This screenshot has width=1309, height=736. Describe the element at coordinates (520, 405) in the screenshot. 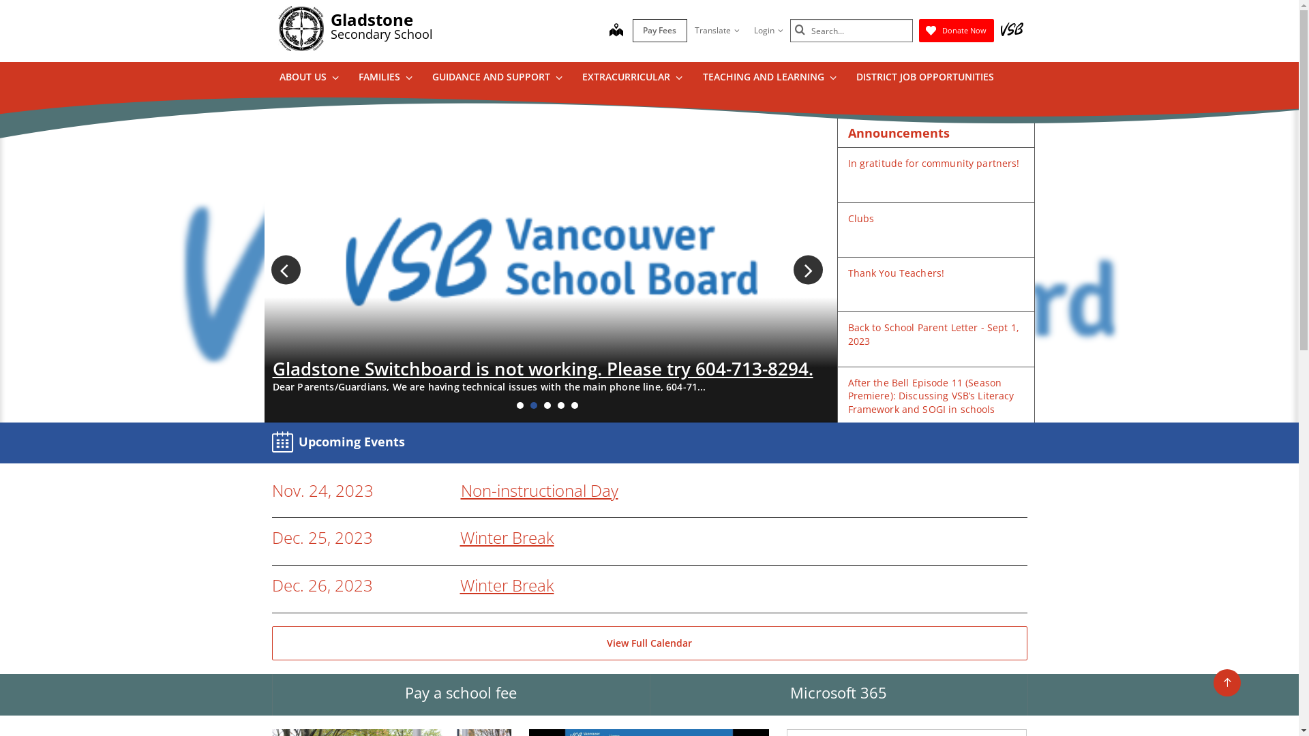

I see `1` at that location.